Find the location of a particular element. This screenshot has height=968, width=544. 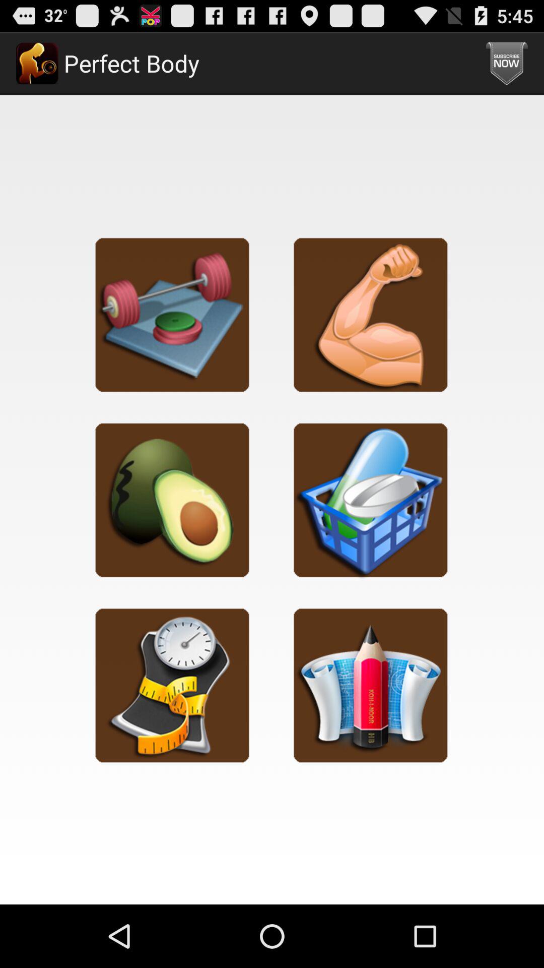

muscle building option is located at coordinates (371, 315).